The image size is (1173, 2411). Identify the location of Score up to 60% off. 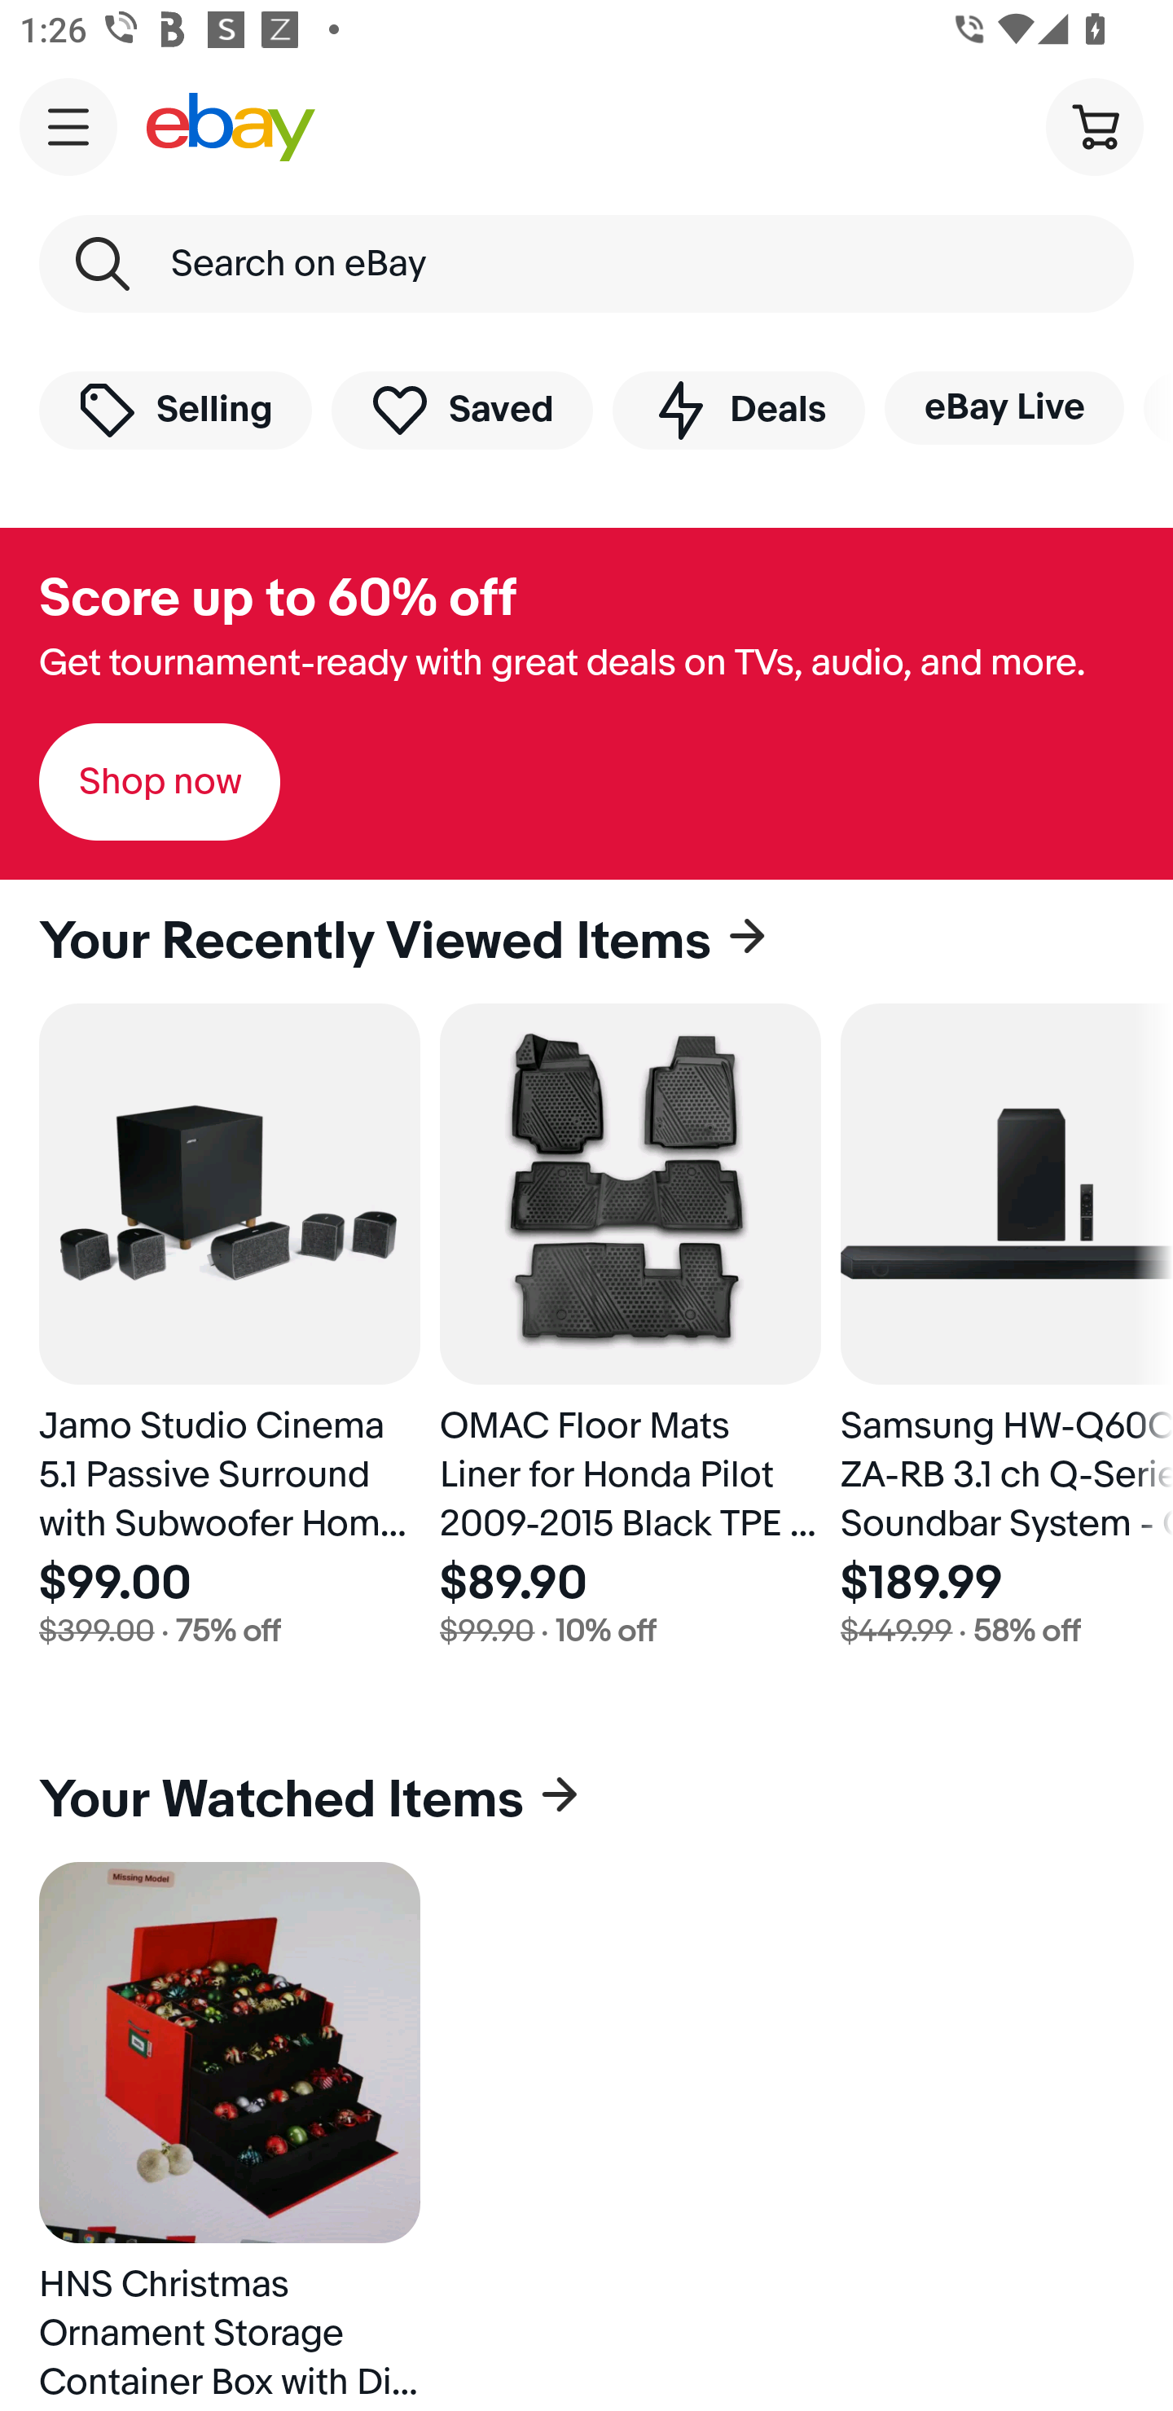
(277, 599).